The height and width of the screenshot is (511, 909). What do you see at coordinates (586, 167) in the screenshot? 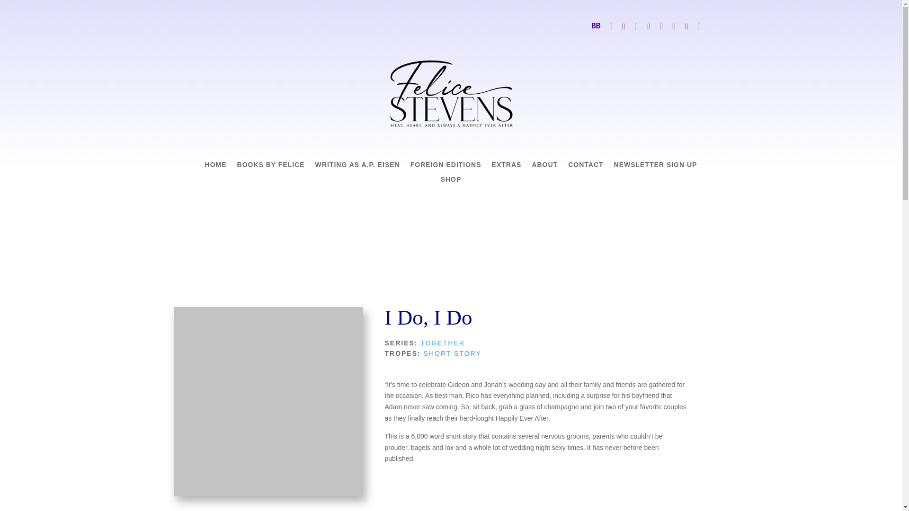
I see `CONTACT` at bounding box center [586, 167].